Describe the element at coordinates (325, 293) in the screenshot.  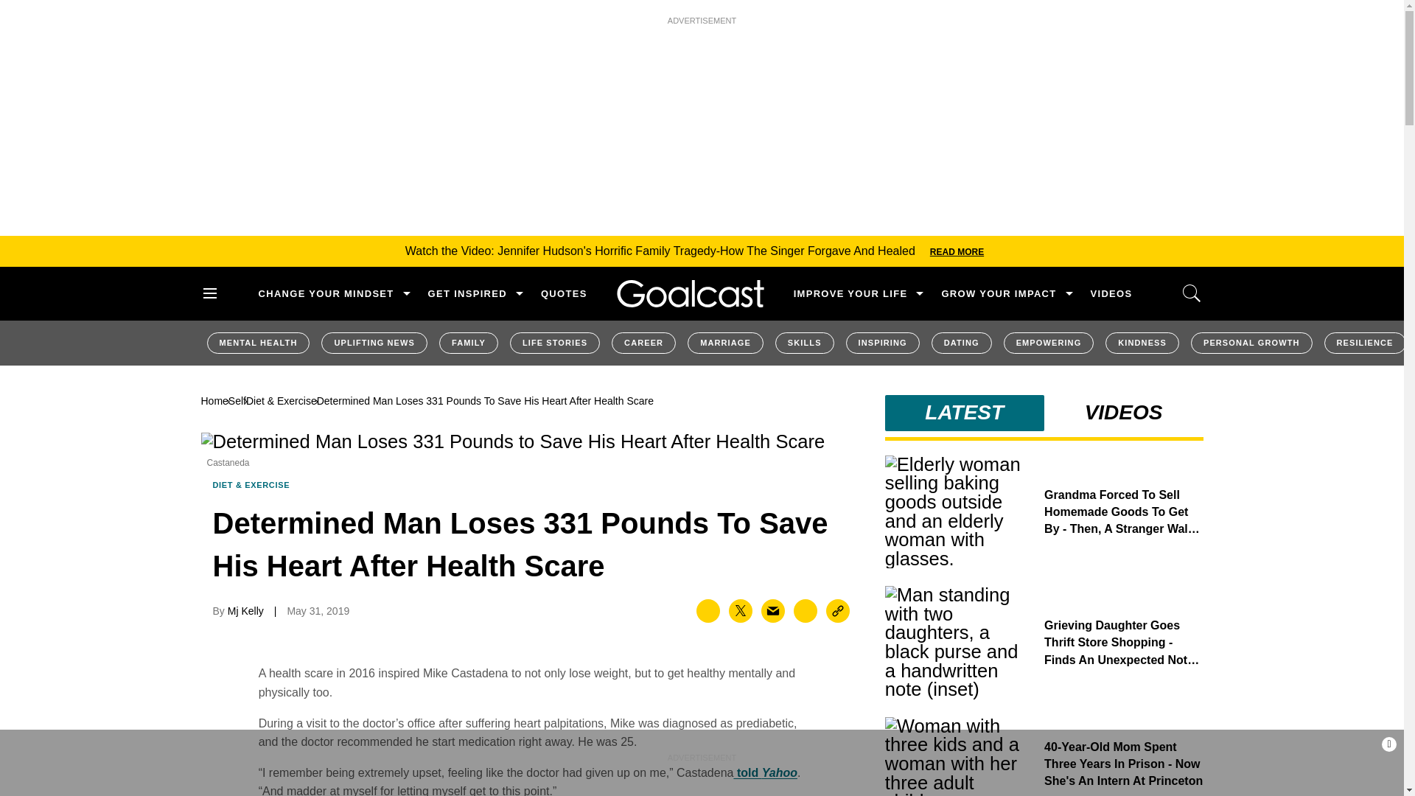
I see `CHANGE YOUR MINDSET` at that location.